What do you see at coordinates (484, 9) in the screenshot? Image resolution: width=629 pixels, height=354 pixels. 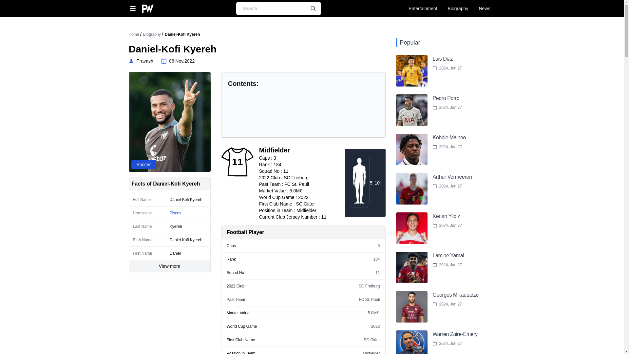 I see `entertainment` at bounding box center [484, 9].